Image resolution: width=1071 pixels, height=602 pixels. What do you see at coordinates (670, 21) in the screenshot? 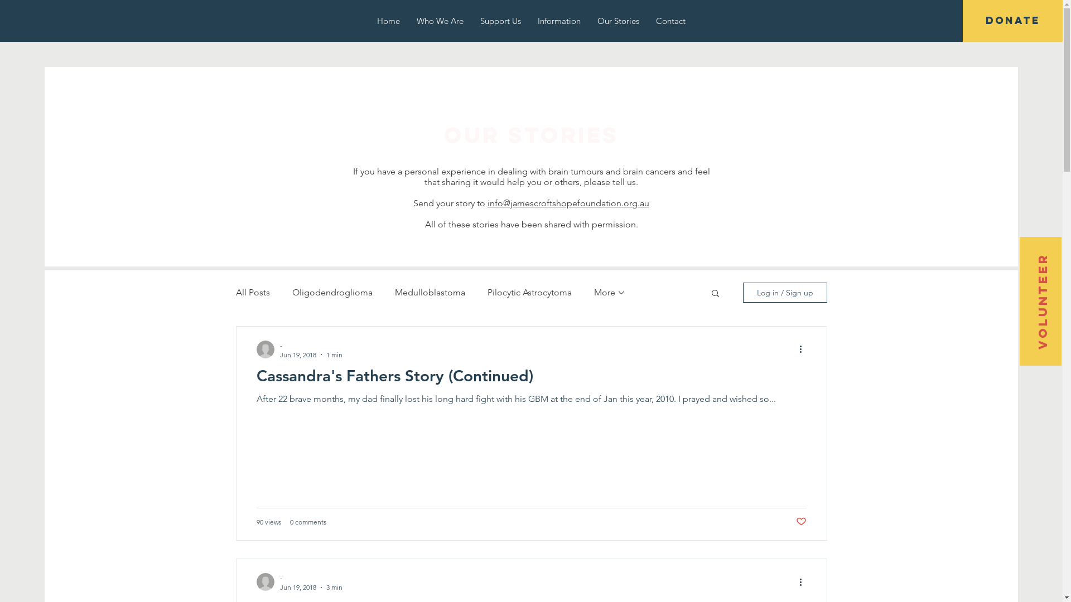
I see `Contact` at bounding box center [670, 21].